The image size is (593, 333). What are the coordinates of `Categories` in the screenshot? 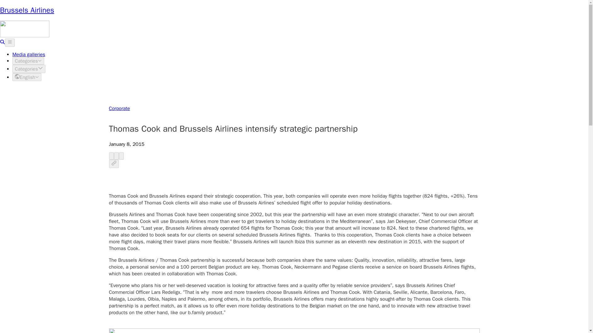 It's located at (29, 68).